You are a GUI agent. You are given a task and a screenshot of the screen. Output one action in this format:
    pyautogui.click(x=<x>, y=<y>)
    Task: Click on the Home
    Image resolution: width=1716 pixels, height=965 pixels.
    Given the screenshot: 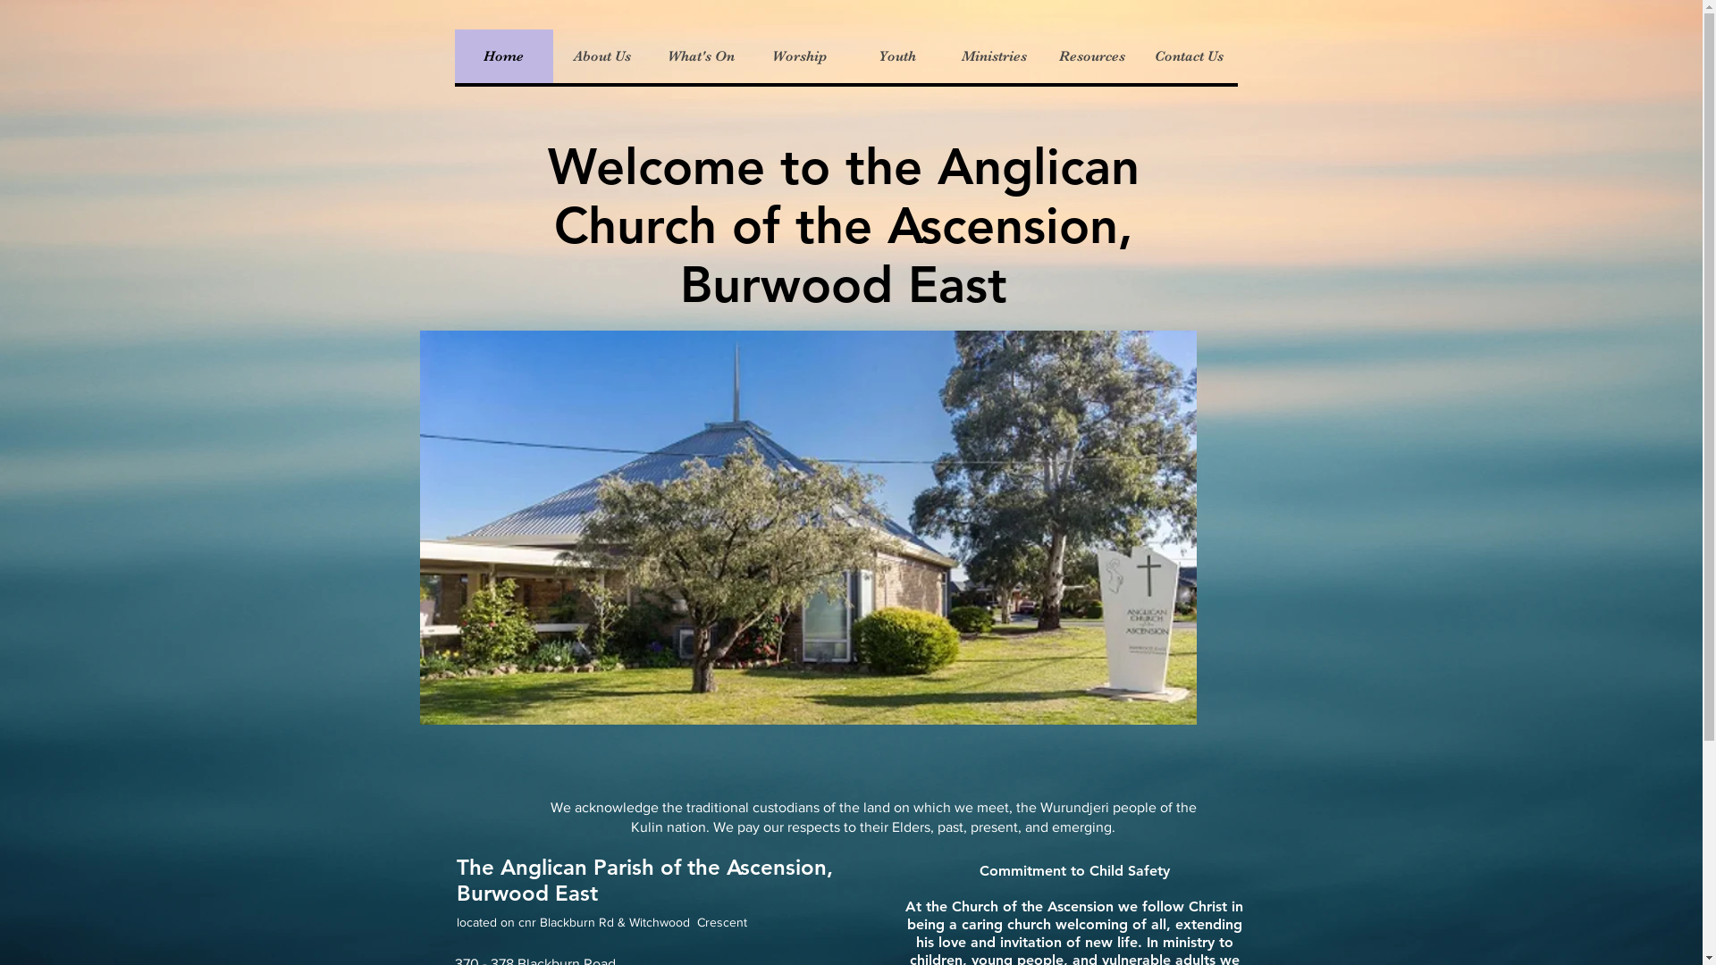 What is the action you would take?
    pyautogui.click(x=503, y=56)
    